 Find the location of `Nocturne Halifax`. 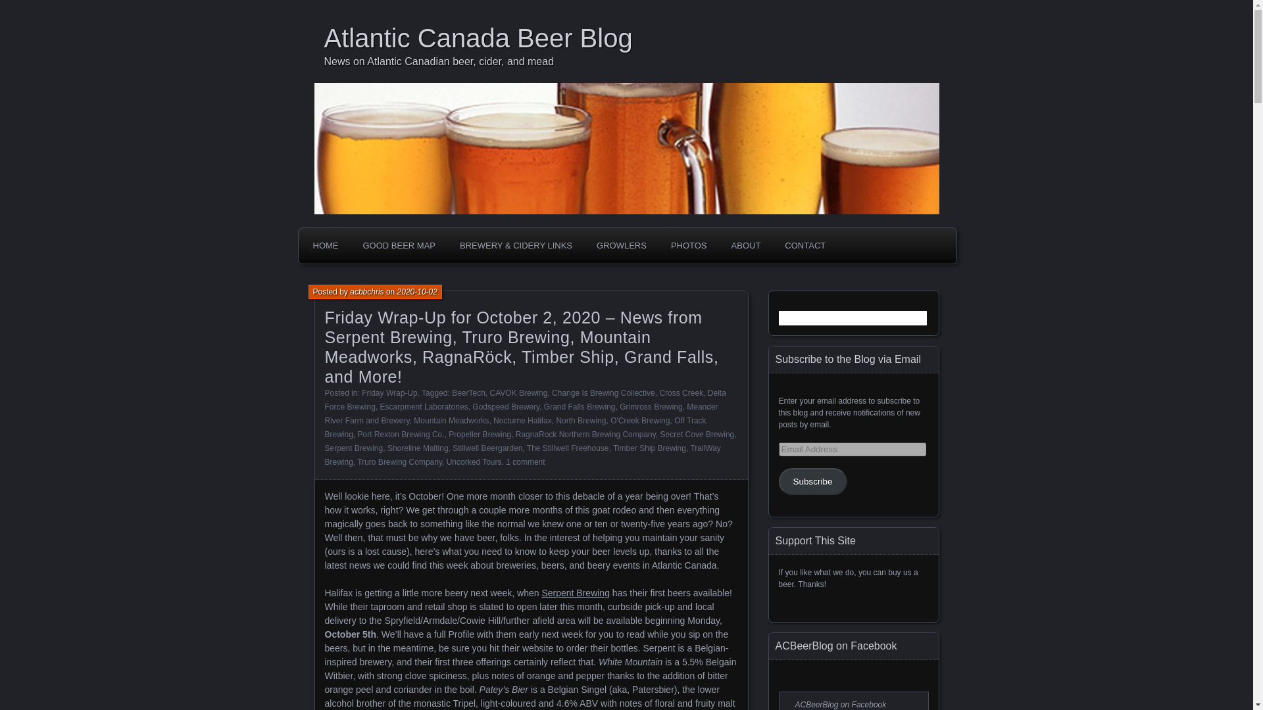

Nocturne Halifax is located at coordinates (522, 420).